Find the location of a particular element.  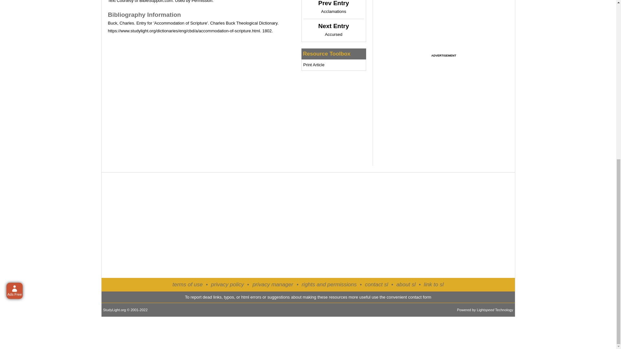

Print Article is located at coordinates (314, 65).